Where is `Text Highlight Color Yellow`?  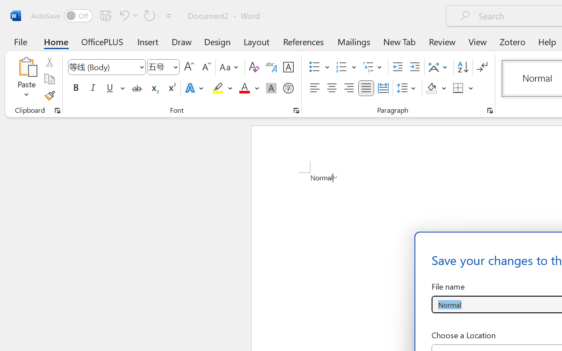
Text Highlight Color Yellow is located at coordinates (218, 88).